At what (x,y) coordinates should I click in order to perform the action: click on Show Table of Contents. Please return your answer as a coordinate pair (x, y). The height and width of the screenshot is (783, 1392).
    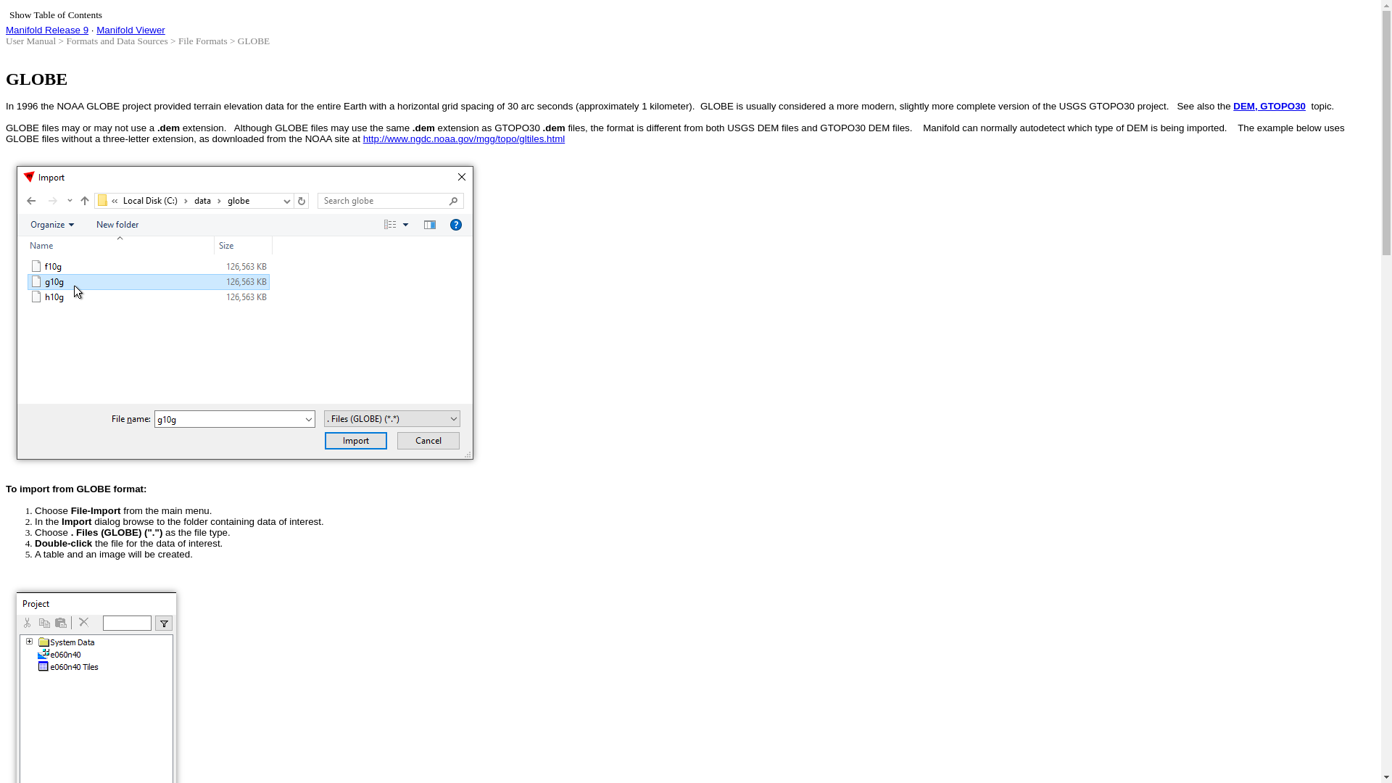
    Looking at the image, I should click on (55, 14).